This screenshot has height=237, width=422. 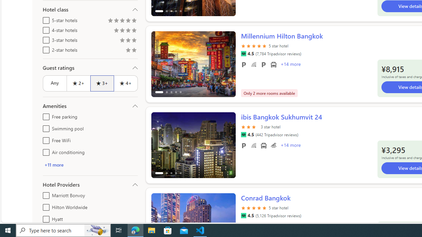 I want to click on Guest ratings, so click(x=90, y=68).